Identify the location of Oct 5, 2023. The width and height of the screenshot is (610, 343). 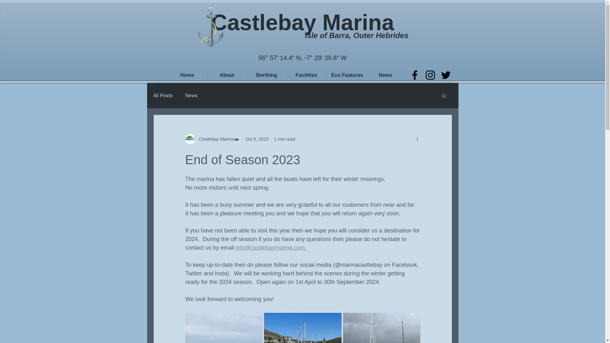
(257, 139).